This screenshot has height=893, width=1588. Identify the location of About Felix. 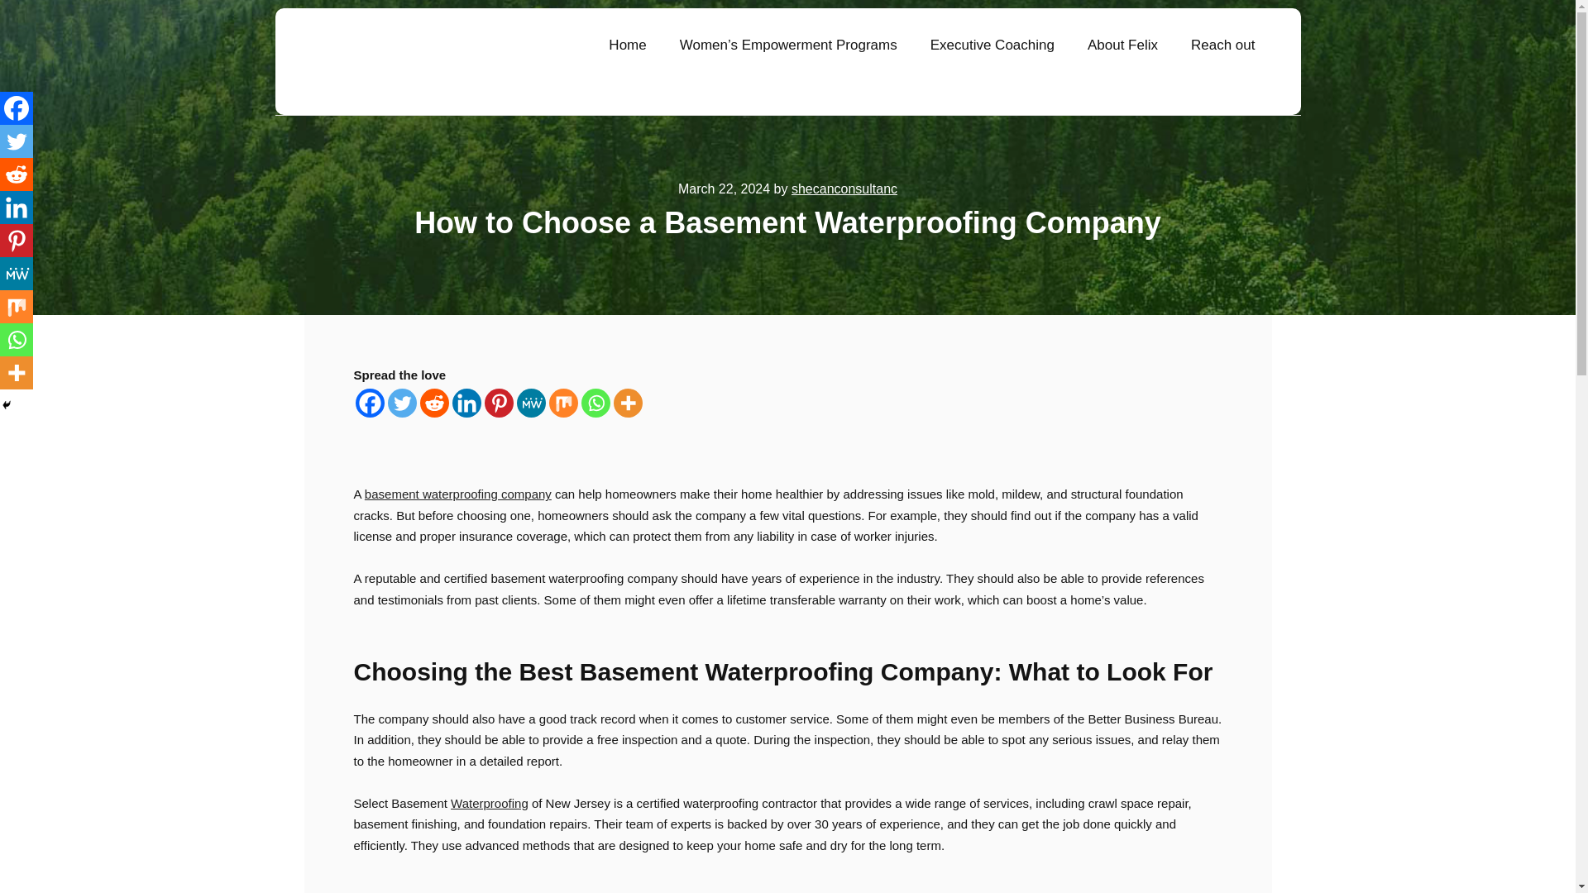
(1122, 45).